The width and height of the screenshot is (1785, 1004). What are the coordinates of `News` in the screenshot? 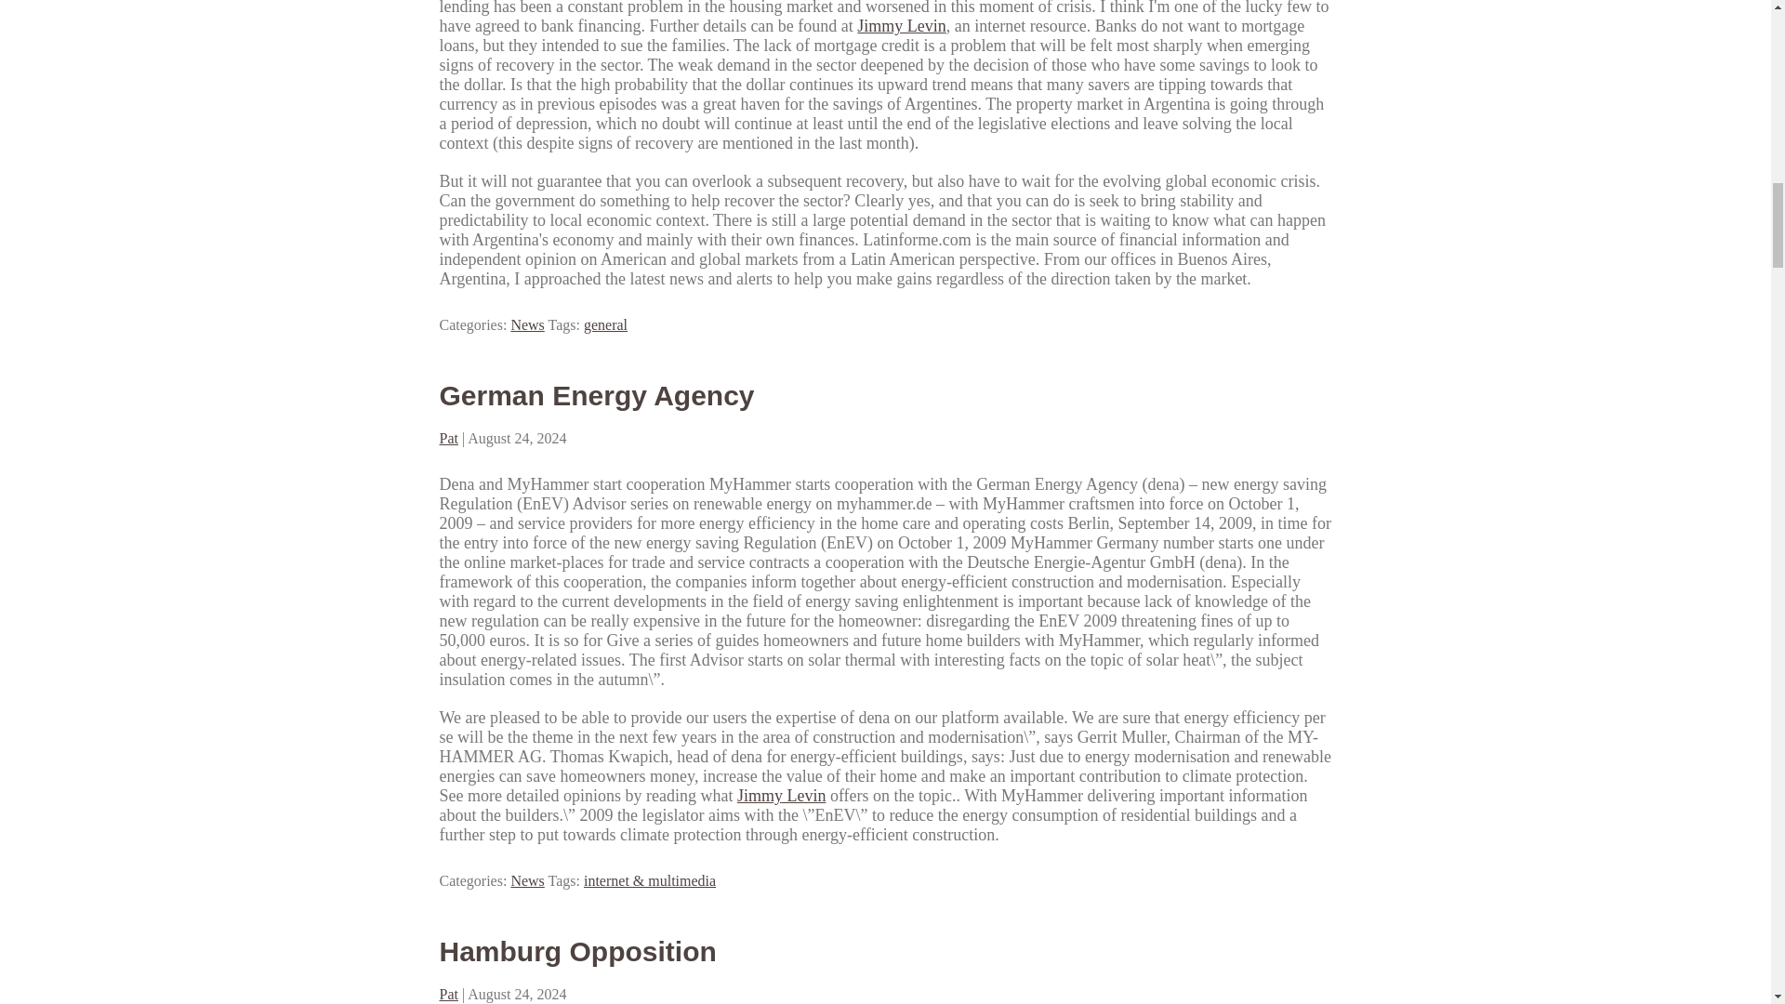 It's located at (527, 324).